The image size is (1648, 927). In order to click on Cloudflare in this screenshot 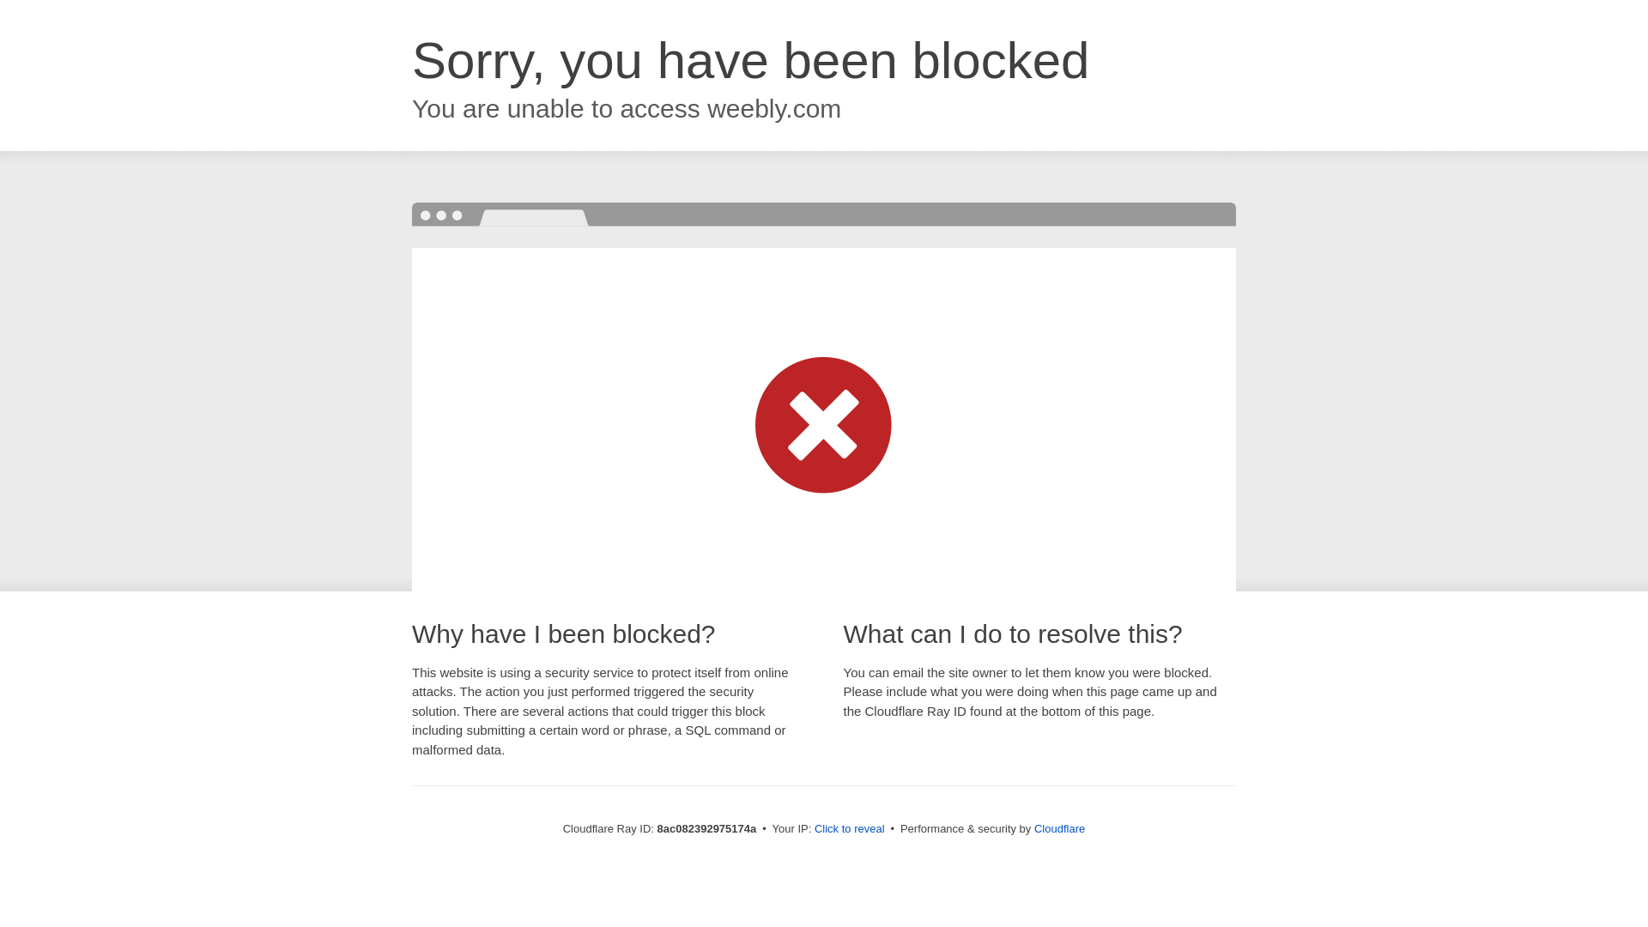, I will do `click(1059, 828)`.